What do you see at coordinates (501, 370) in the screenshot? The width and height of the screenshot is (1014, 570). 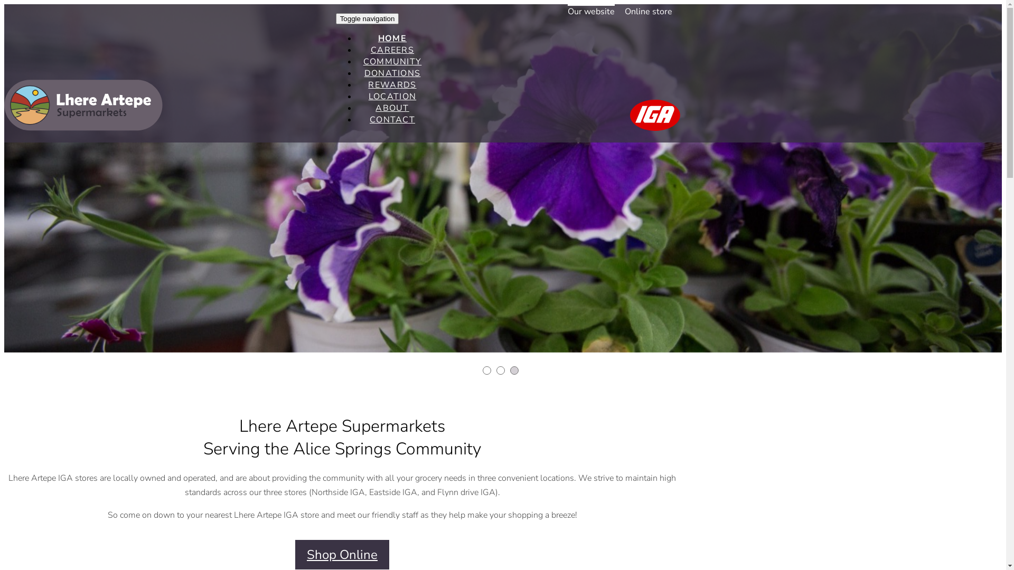 I see `2` at bounding box center [501, 370].